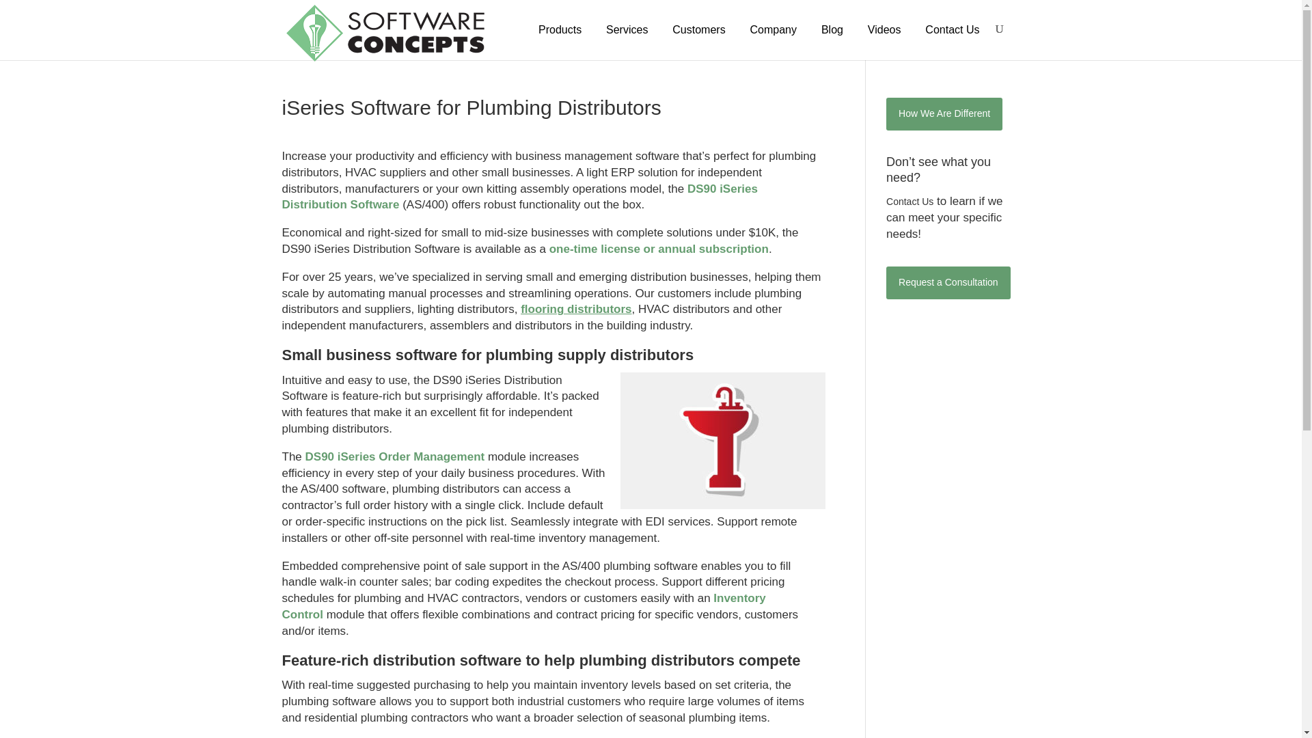 This screenshot has width=1312, height=738. Describe the element at coordinates (560, 30) in the screenshot. I see `Products` at that location.